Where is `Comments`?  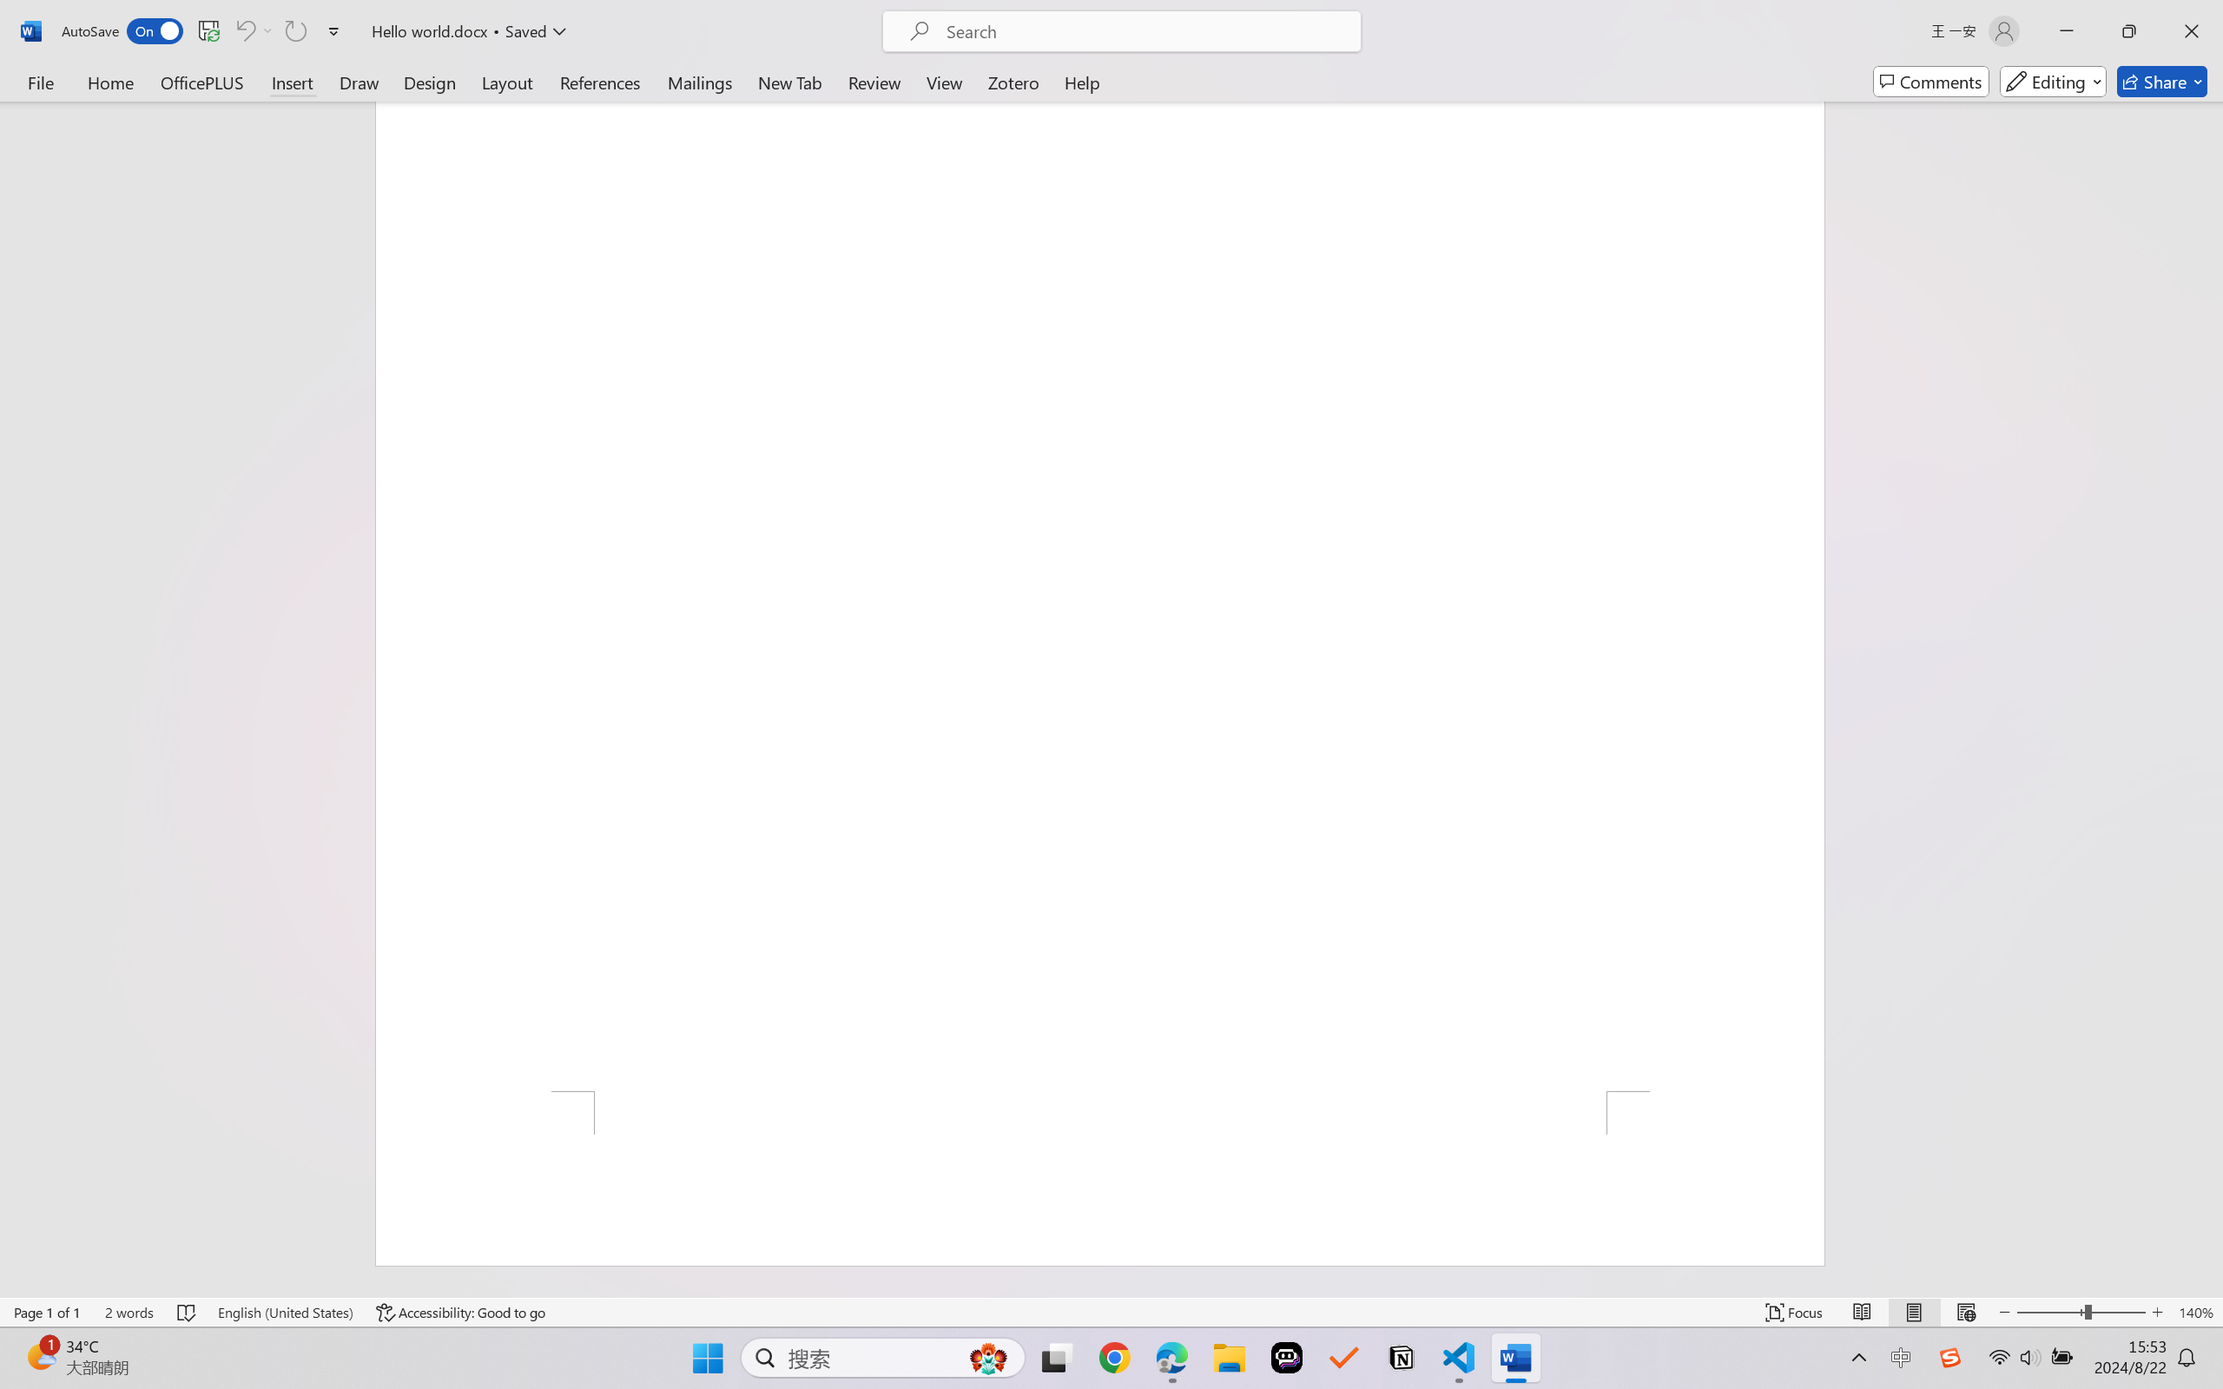
Comments is located at coordinates (1931, 82).